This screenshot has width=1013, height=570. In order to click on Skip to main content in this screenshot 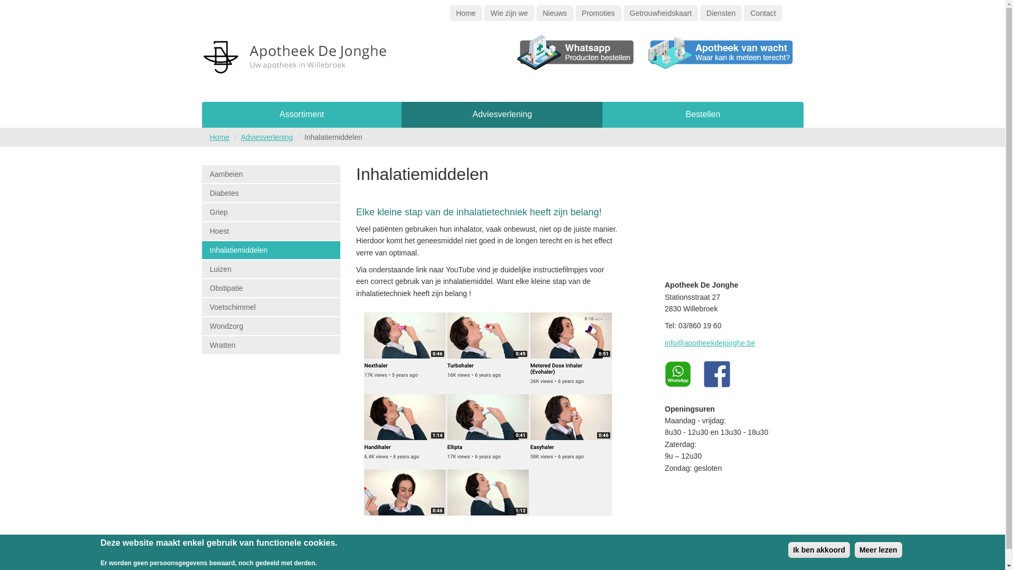, I will do `click(34, 0)`.